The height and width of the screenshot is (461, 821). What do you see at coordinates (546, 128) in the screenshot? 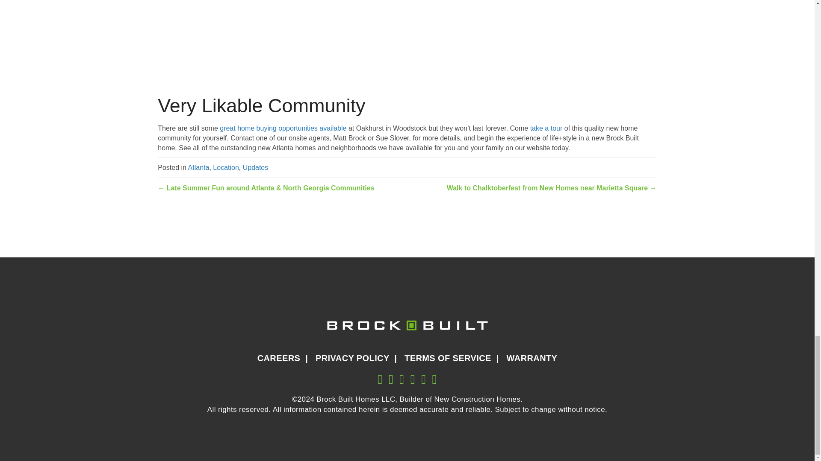
I see `Video tour of Oakhurst - "Come Home"` at bounding box center [546, 128].